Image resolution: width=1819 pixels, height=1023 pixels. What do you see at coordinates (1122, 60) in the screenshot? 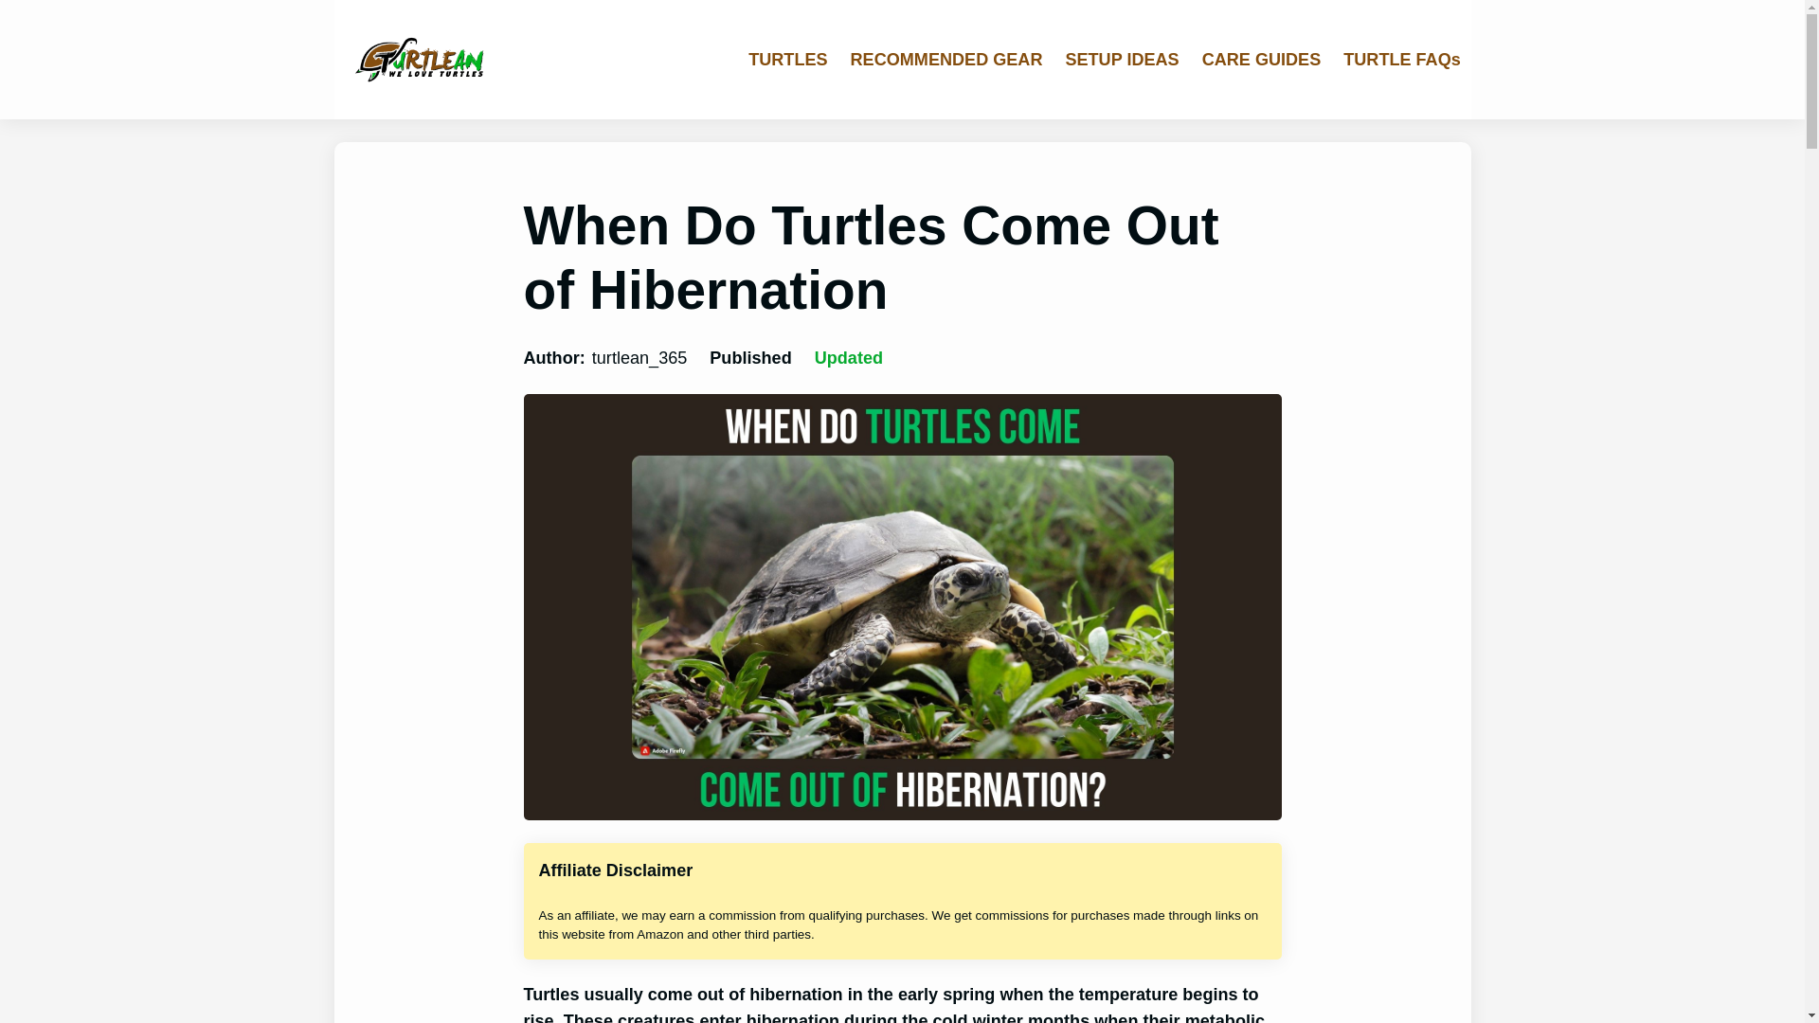
I see `SETUP IDEAS` at bounding box center [1122, 60].